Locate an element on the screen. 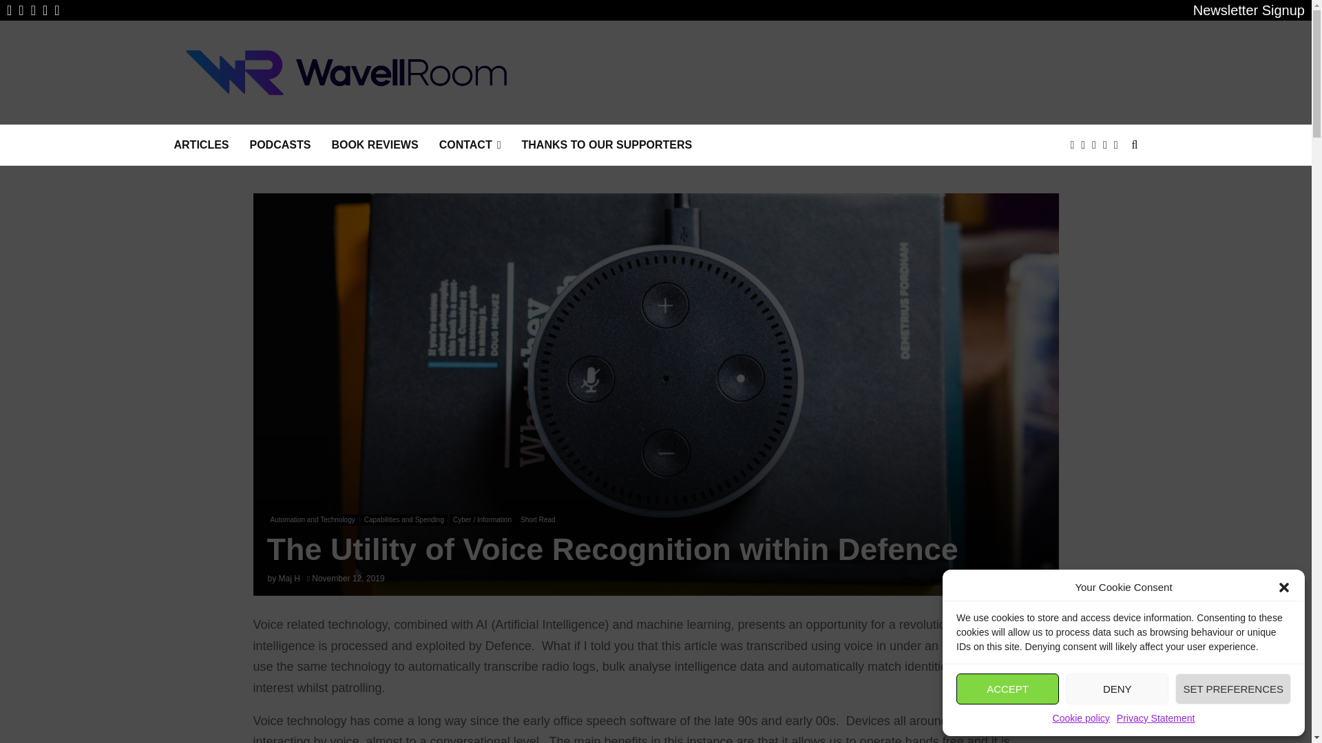 The width and height of the screenshot is (1322, 743). Newsletter Signup is located at coordinates (1249, 10).